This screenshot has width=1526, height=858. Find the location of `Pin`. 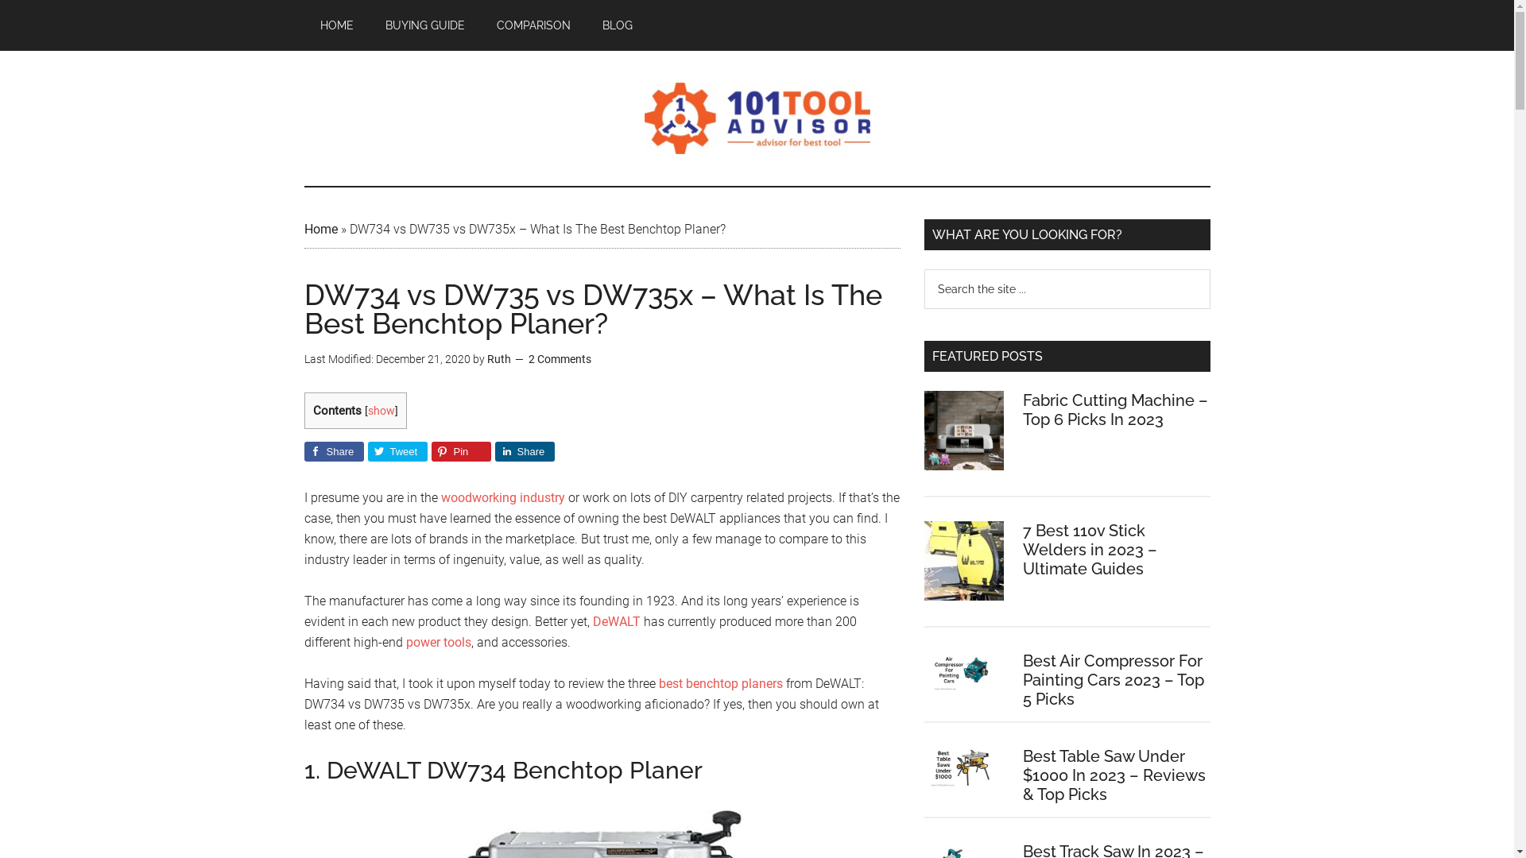

Pin is located at coordinates (461, 451).